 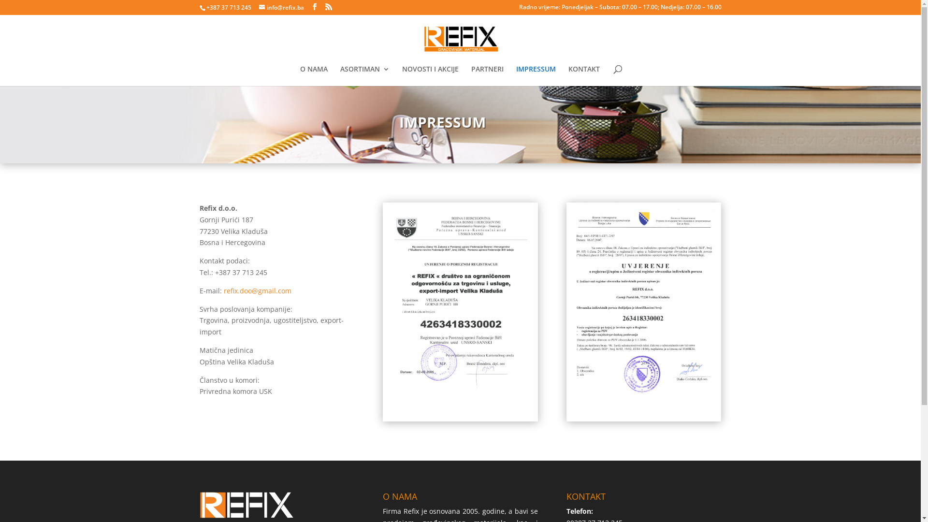 I want to click on KONTAKT, so click(x=584, y=76).